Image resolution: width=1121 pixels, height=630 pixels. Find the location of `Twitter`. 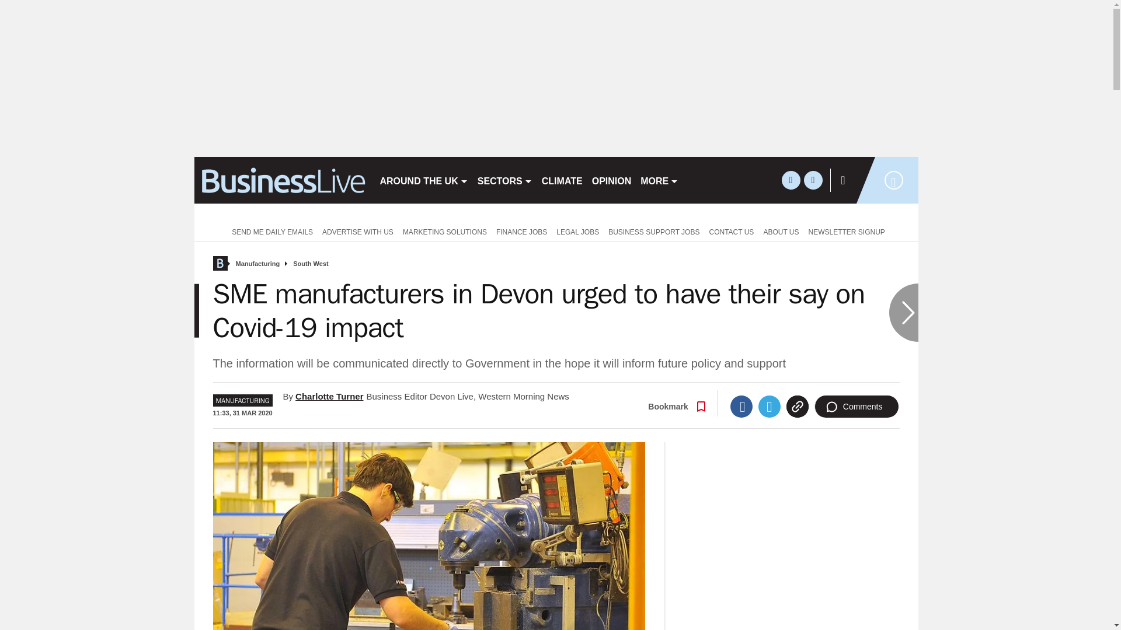

Twitter is located at coordinates (770, 407).